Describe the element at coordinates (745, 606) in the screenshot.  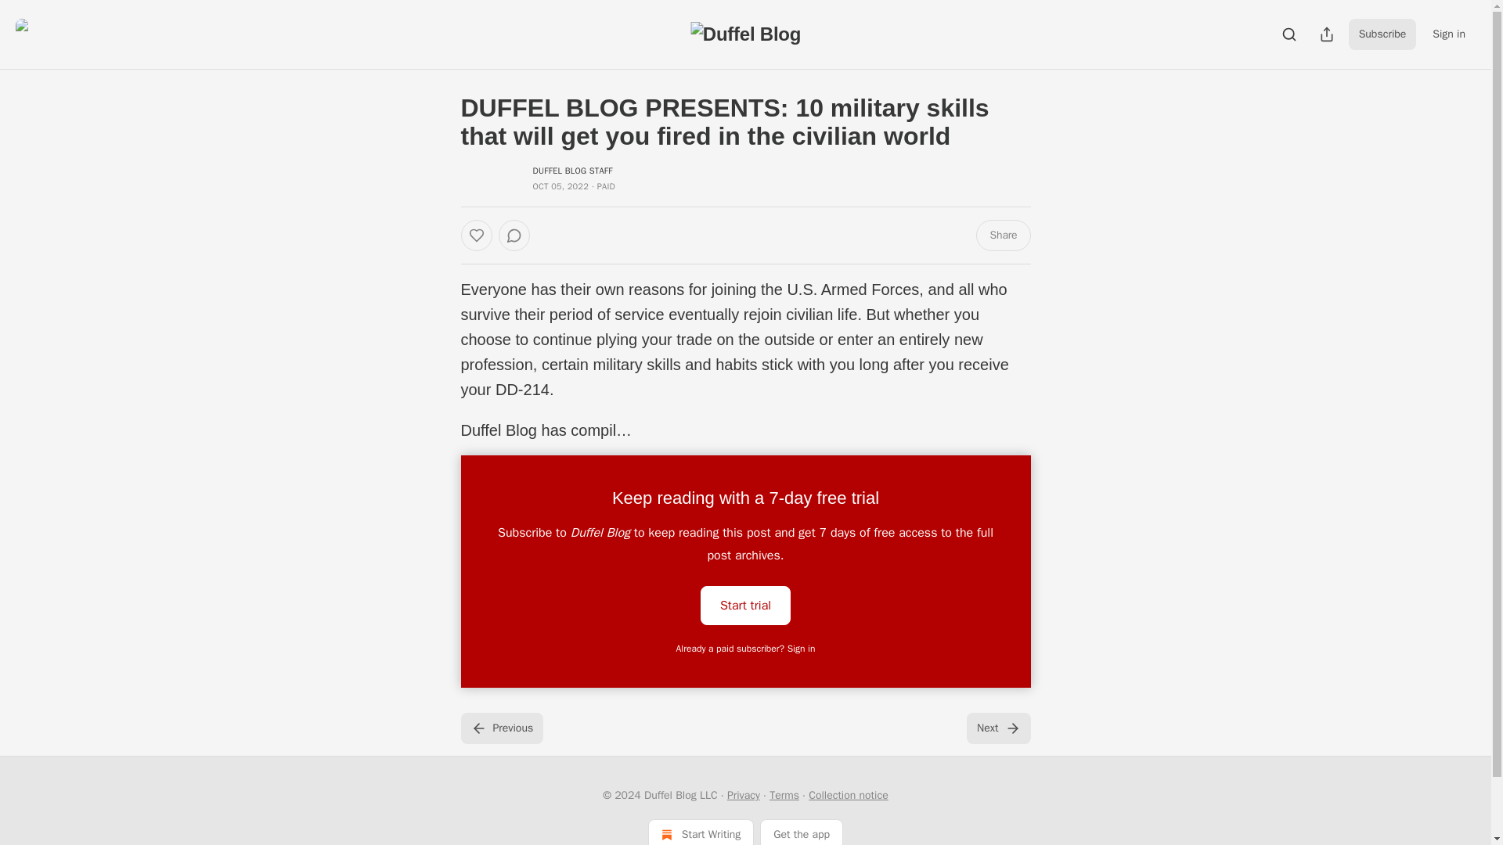
I see `Start trial` at that location.